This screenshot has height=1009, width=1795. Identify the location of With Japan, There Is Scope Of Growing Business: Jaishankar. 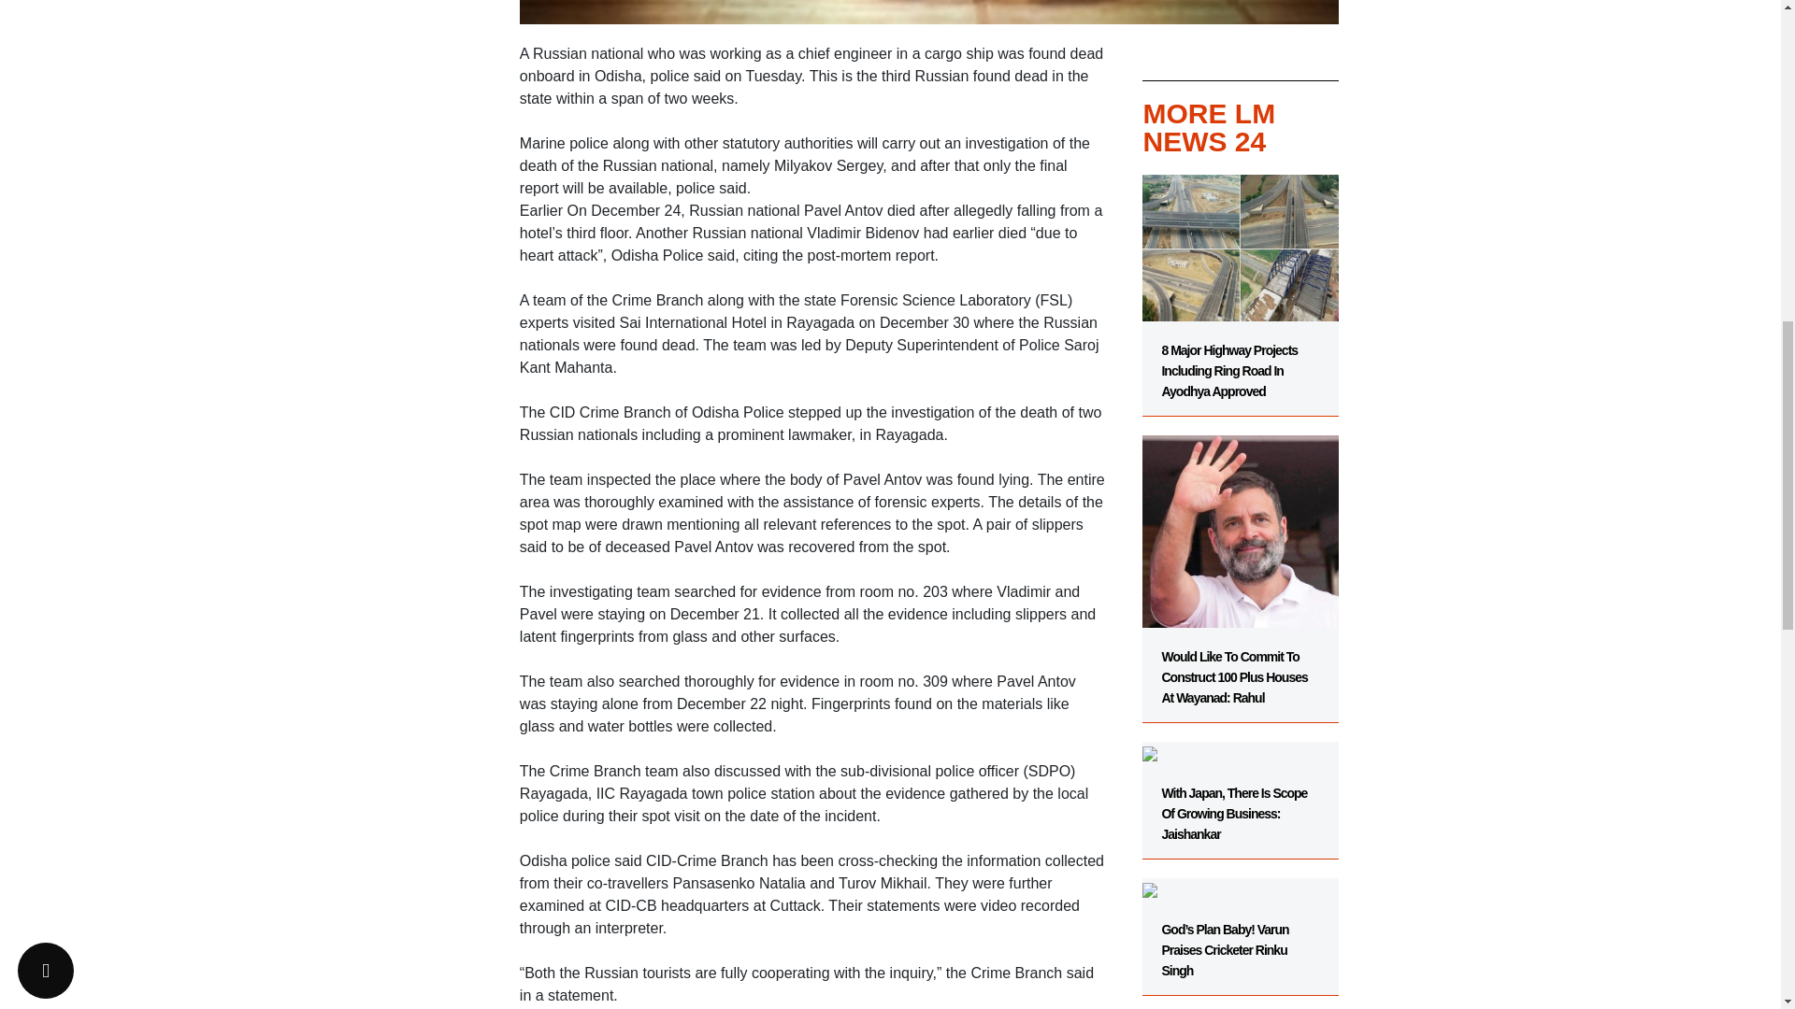
(1240, 791).